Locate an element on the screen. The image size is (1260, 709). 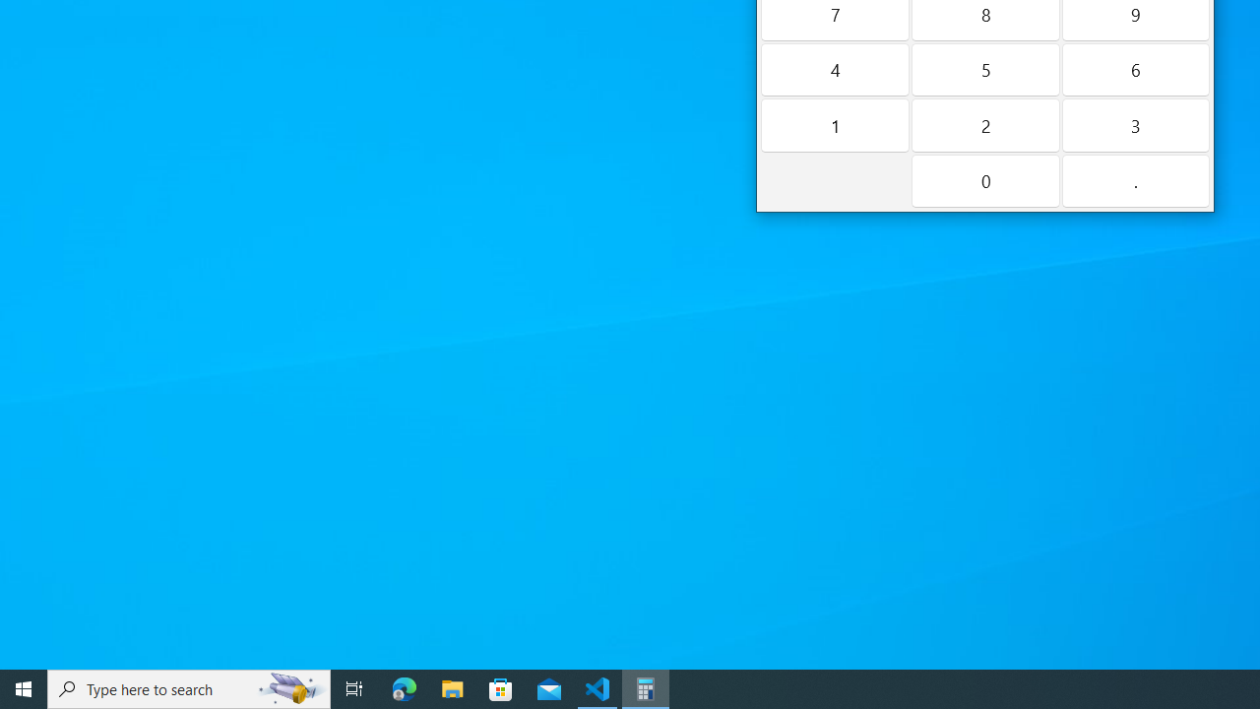
Three is located at coordinates (1136, 125).